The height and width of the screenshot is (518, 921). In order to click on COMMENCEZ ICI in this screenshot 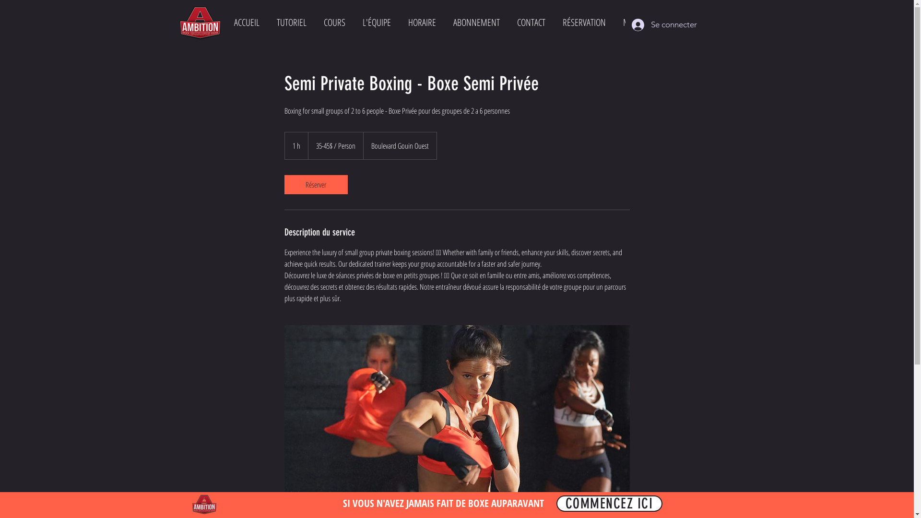, I will do `click(609, 504)`.